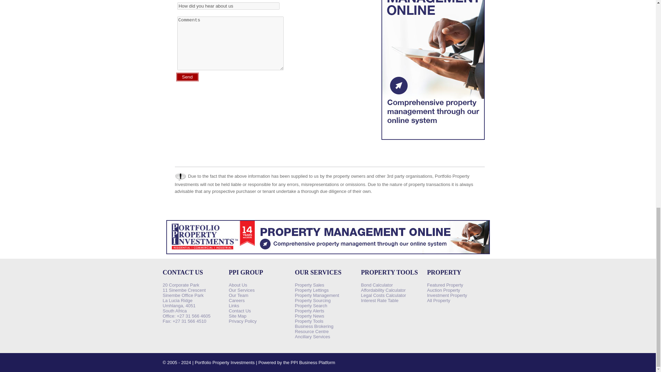  What do you see at coordinates (228, 6) in the screenshot?
I see `How did you hear about us` at bounding box center [228, 6].